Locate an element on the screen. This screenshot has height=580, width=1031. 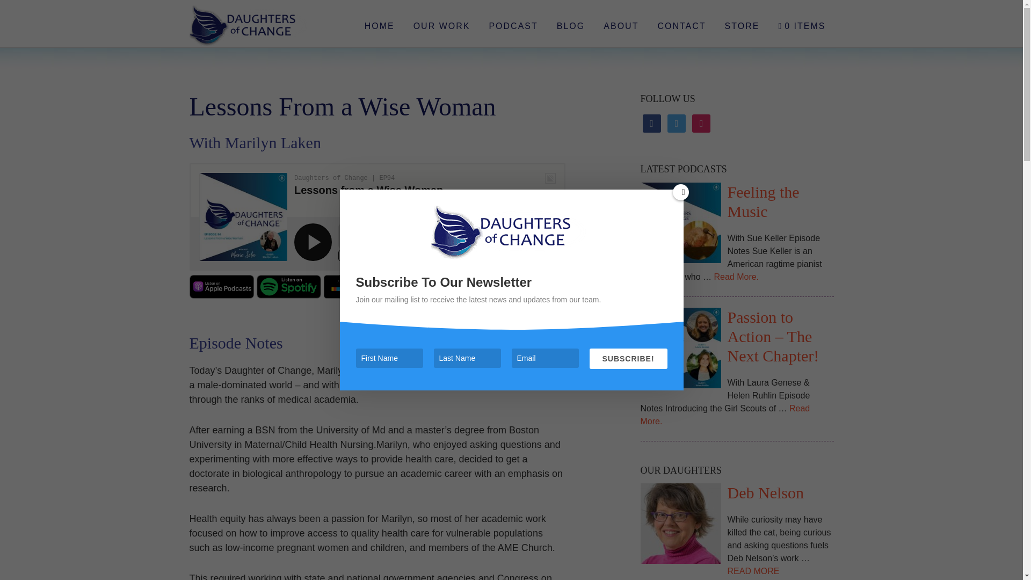
Deb Nelson is located at coordinates (765, 492).